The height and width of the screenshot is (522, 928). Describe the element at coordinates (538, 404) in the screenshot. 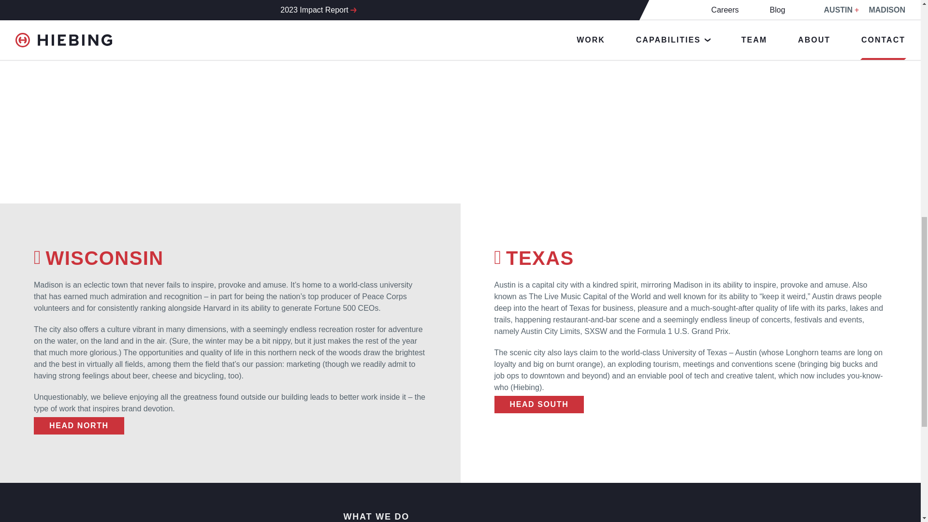

I see `HEAD SOUTH` at that location.